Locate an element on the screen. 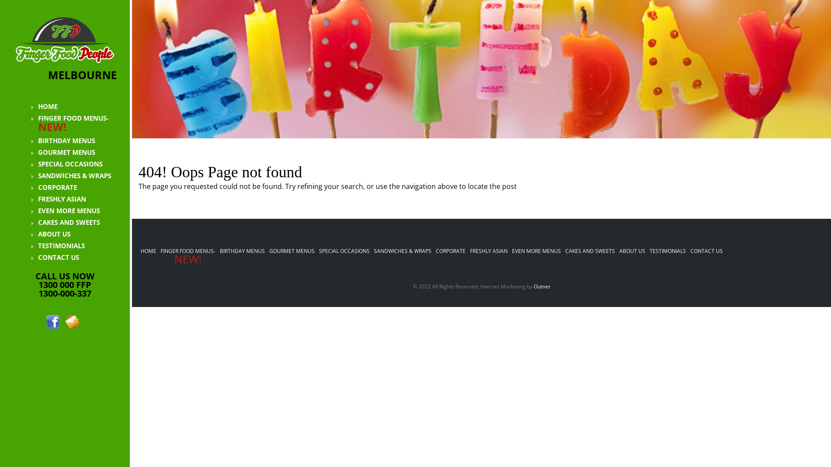 This screenshot has height=467, width=831. SPECIAL OCCASIONS is located at coordinates (345, 251).